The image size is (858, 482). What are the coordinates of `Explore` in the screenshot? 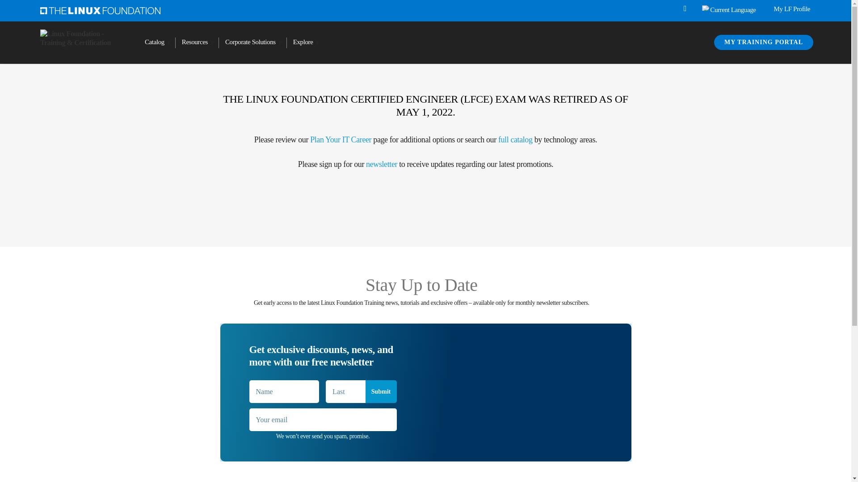 It's located at (305, 43).